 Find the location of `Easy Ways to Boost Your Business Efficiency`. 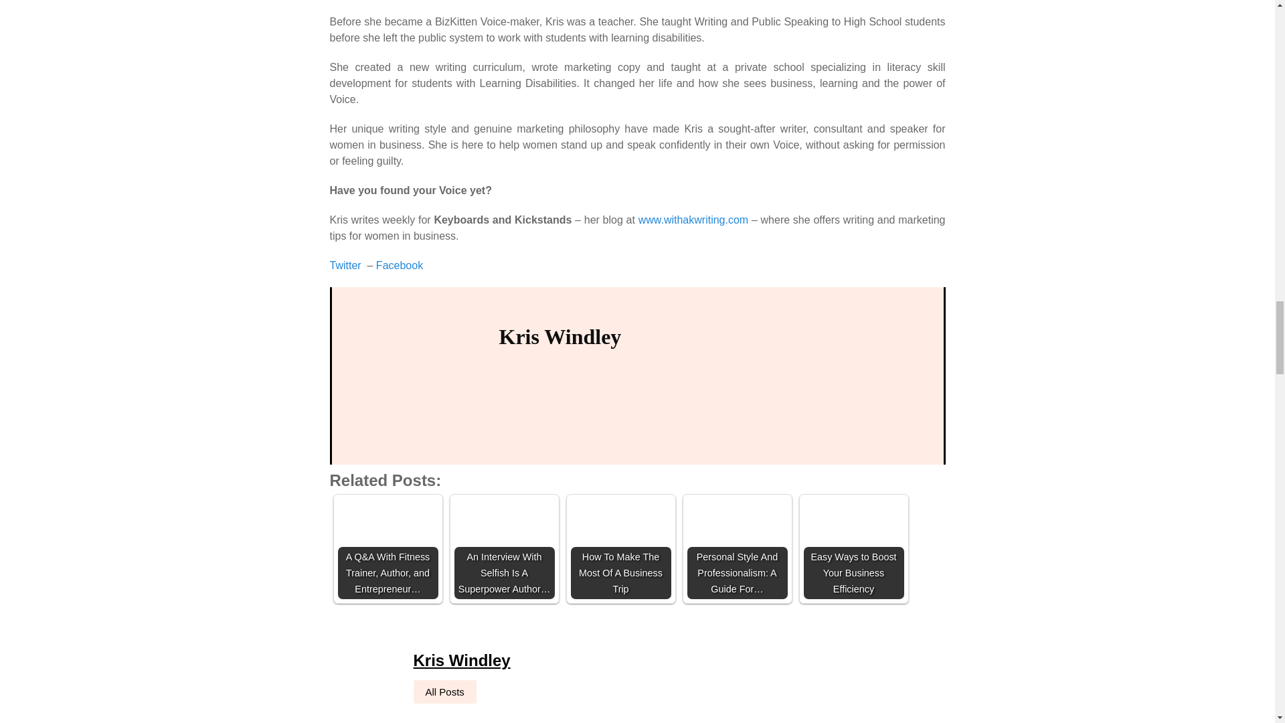

Easy Ways to Boost Your Business Efficiency is located at coordinates (853, 549).